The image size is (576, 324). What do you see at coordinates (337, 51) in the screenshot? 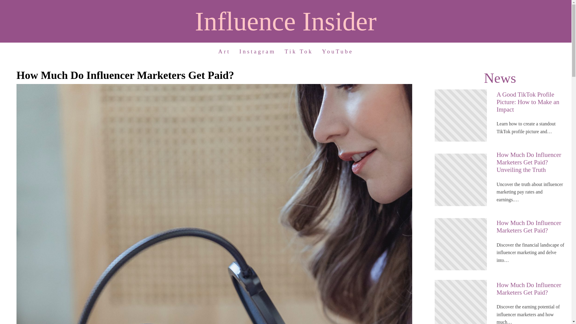
I see `YouTube` at bounding box center [337, 51].